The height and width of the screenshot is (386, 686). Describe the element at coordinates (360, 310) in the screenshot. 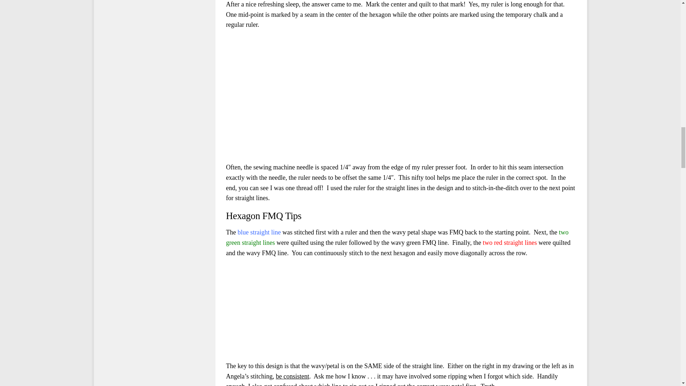

I see `Angela-Shape by Shape` at that location.